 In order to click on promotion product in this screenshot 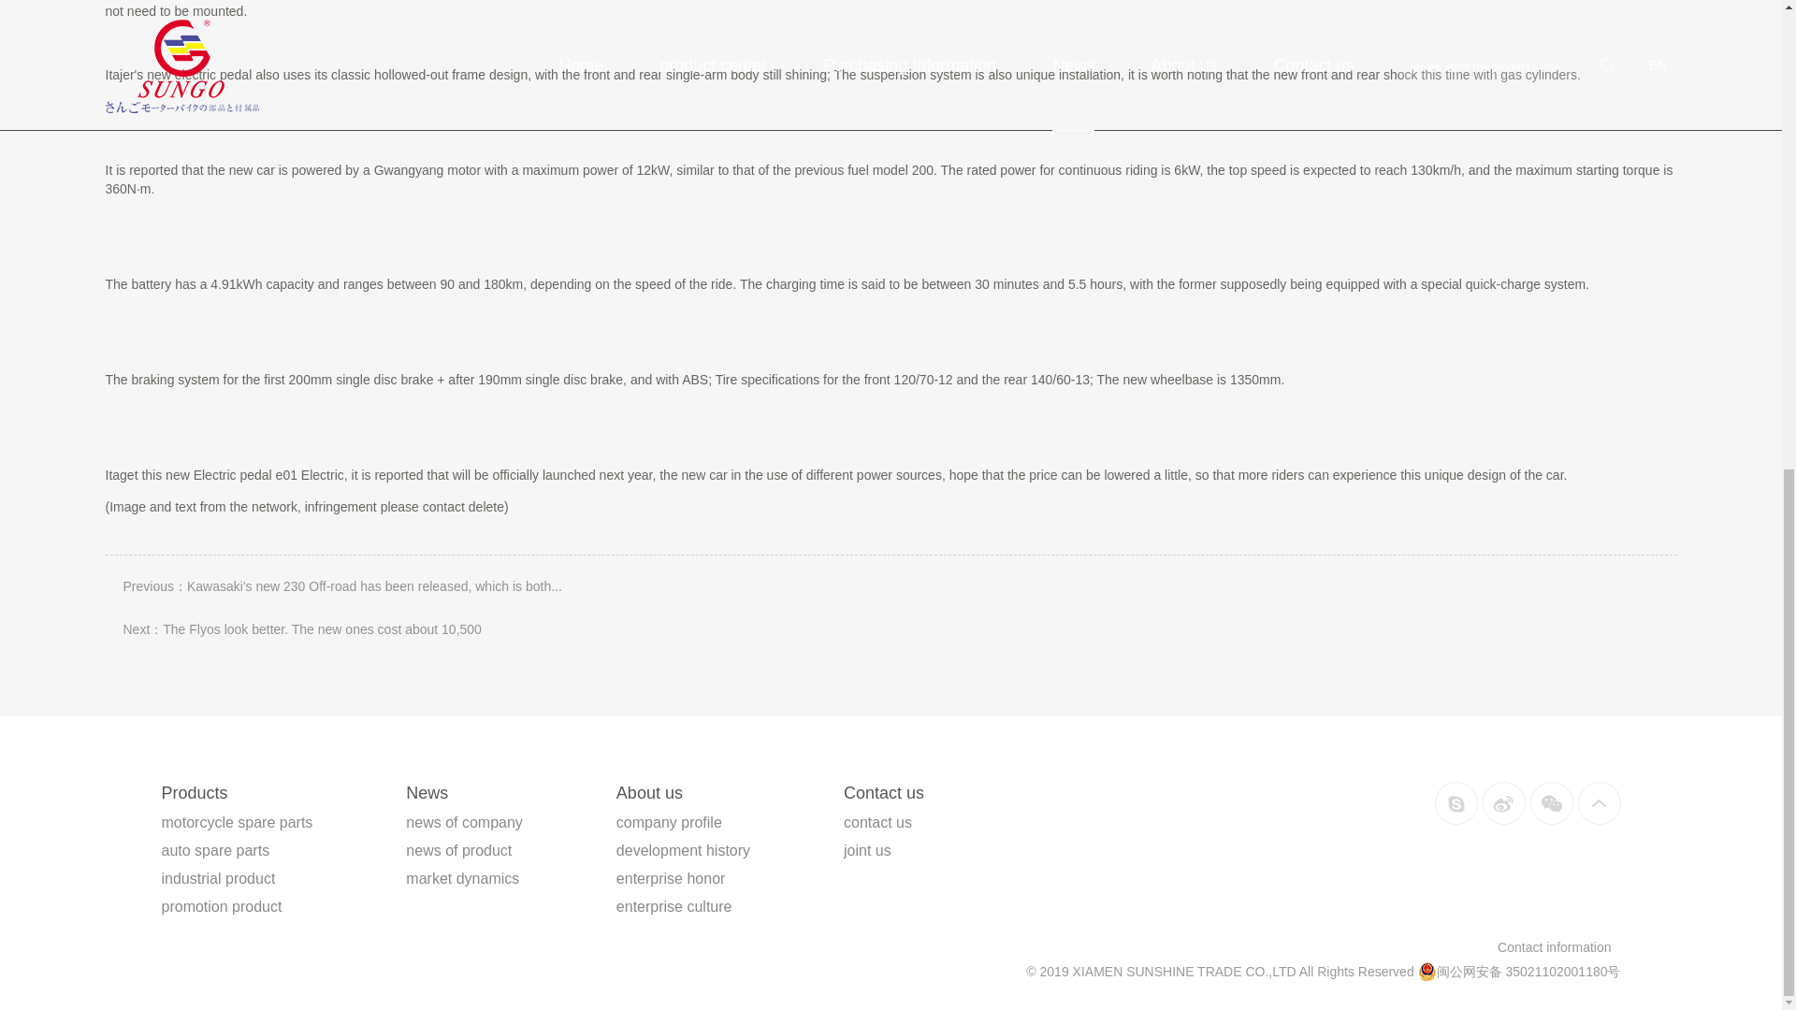, I will do `click(221, 907)`.